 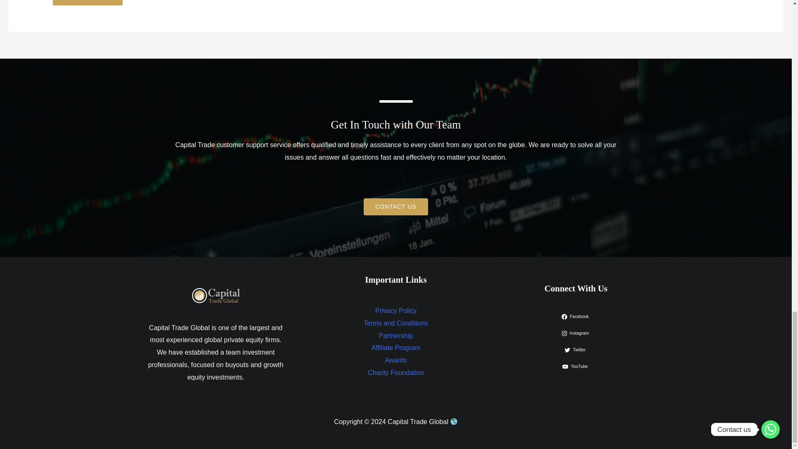 What do you see at coordinates (396, 360) in the screenshot?
I see `Awards` at bounding box center [396, 360].